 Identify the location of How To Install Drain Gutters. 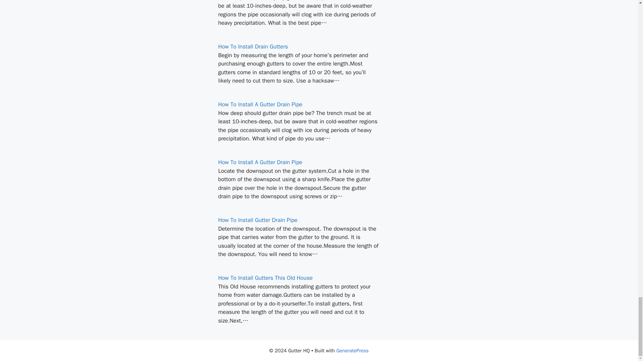
(253, 46).